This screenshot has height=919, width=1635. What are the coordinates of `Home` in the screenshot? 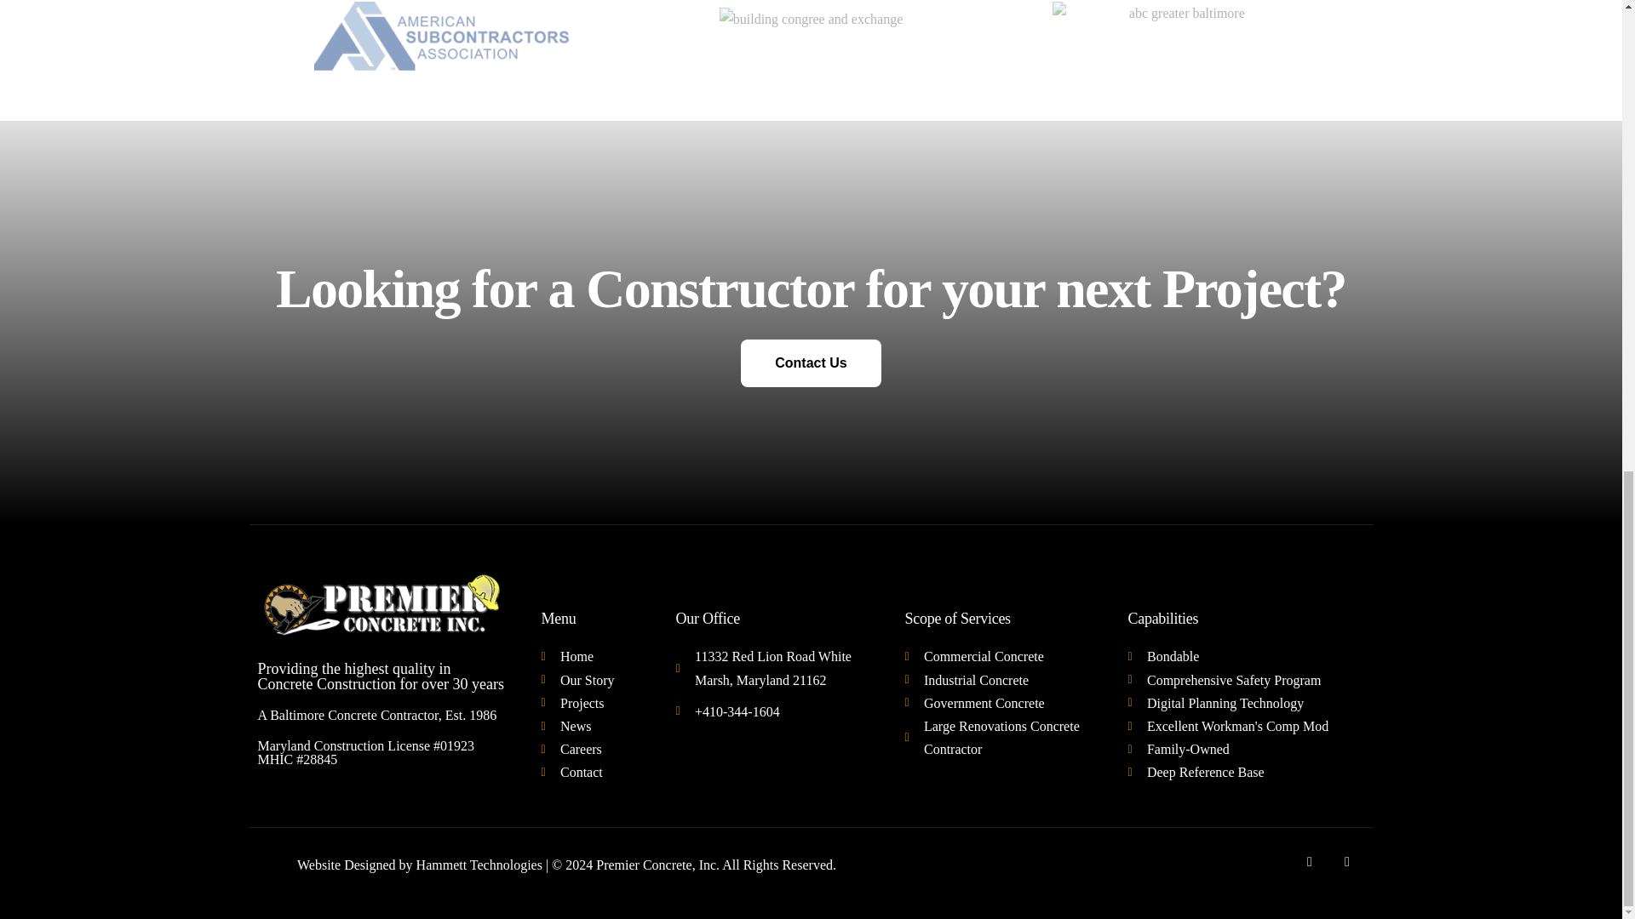 It's located at (591, 657).